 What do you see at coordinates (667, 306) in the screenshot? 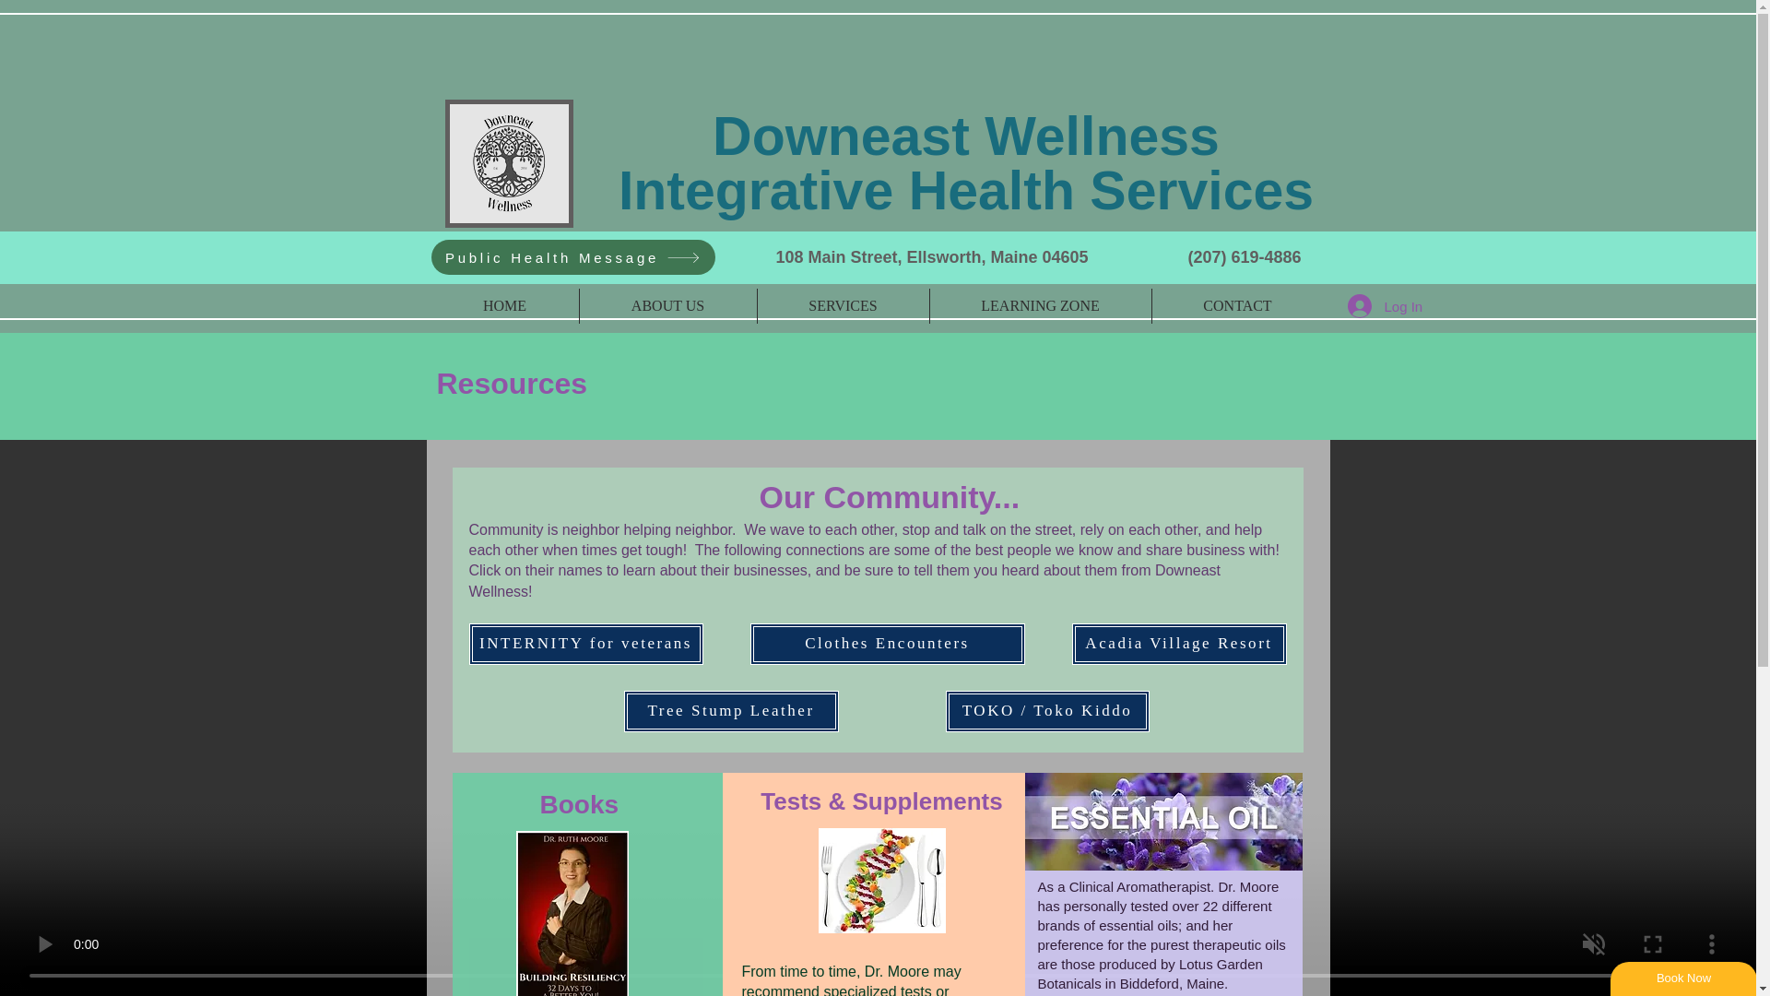
I see `ABOUT US` at bounding box center [667, 306].